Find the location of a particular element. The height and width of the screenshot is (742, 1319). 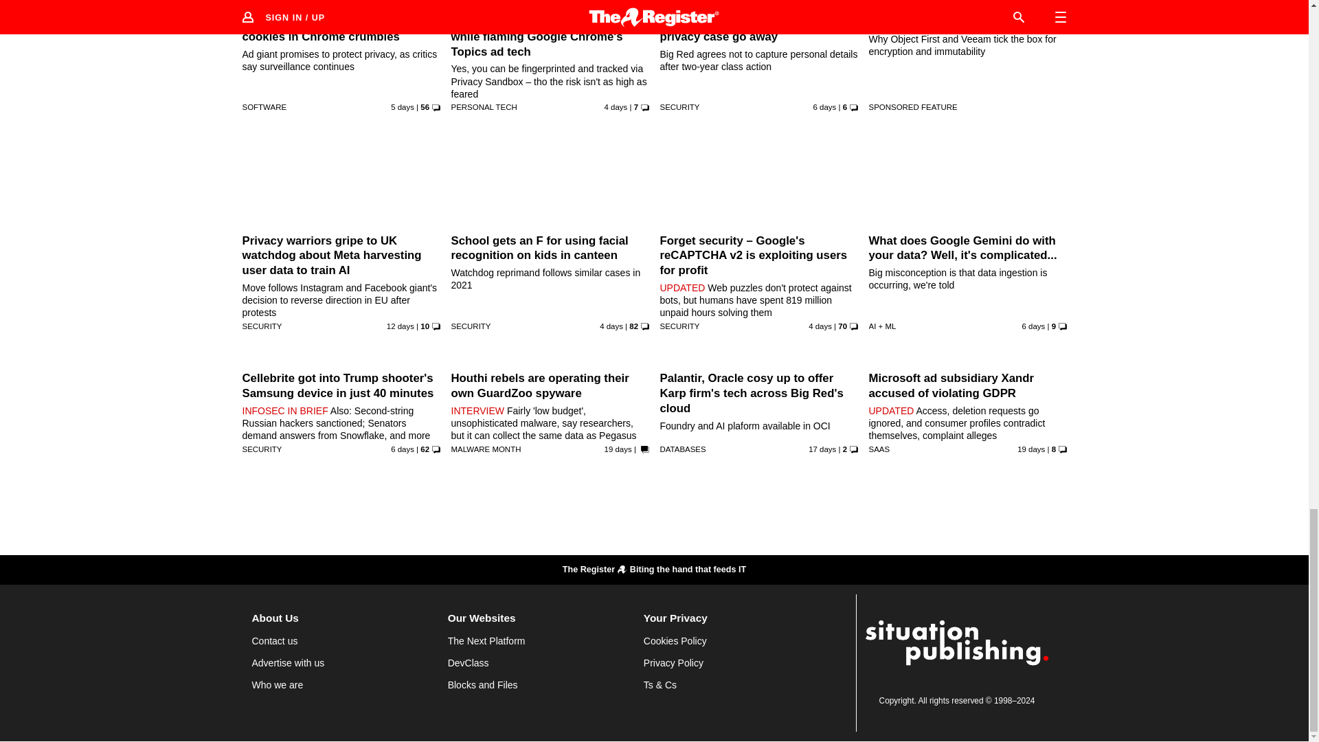

9 Jul 2024 10:56 is located at coordinates (618, 449).